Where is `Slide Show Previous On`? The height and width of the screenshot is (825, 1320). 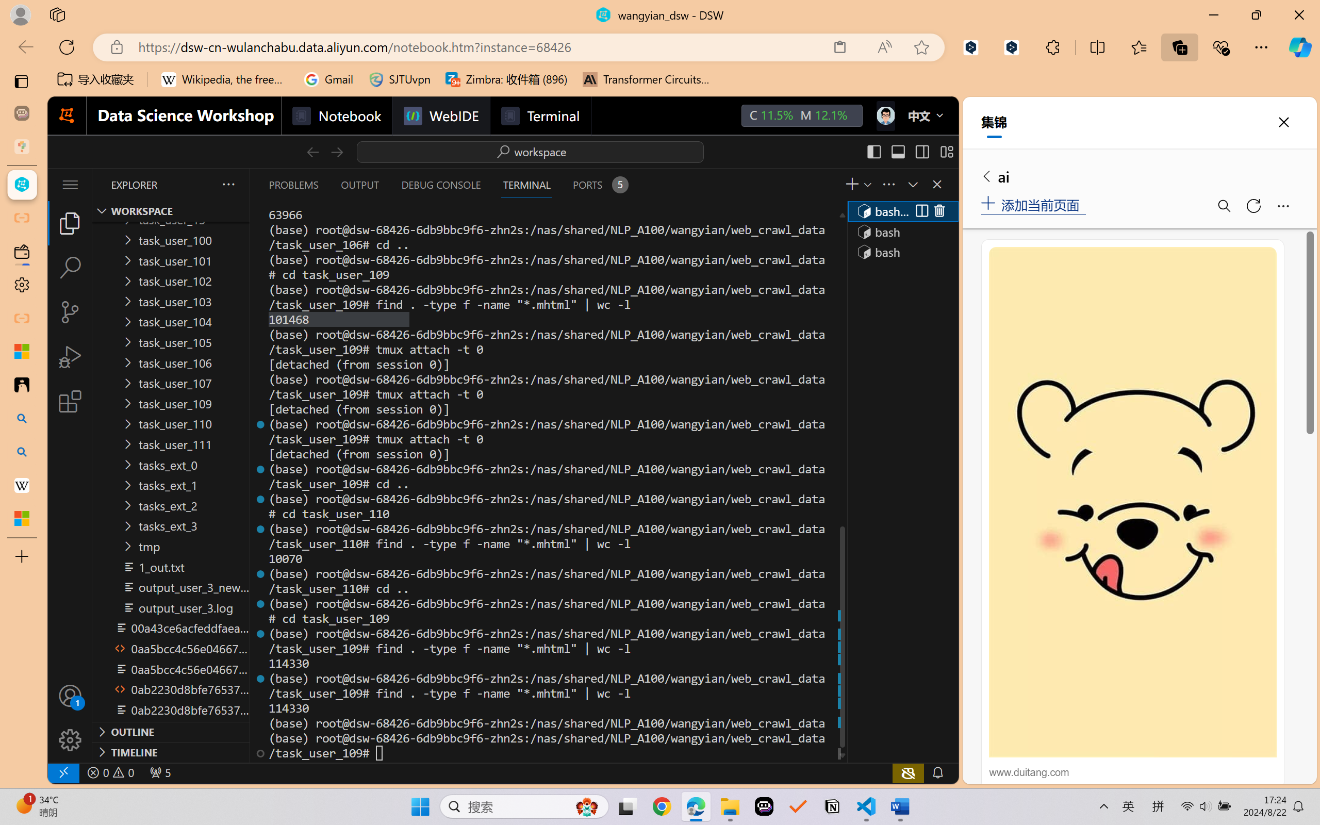
Slide Show Previous On is located at coordinates (1190, 796).